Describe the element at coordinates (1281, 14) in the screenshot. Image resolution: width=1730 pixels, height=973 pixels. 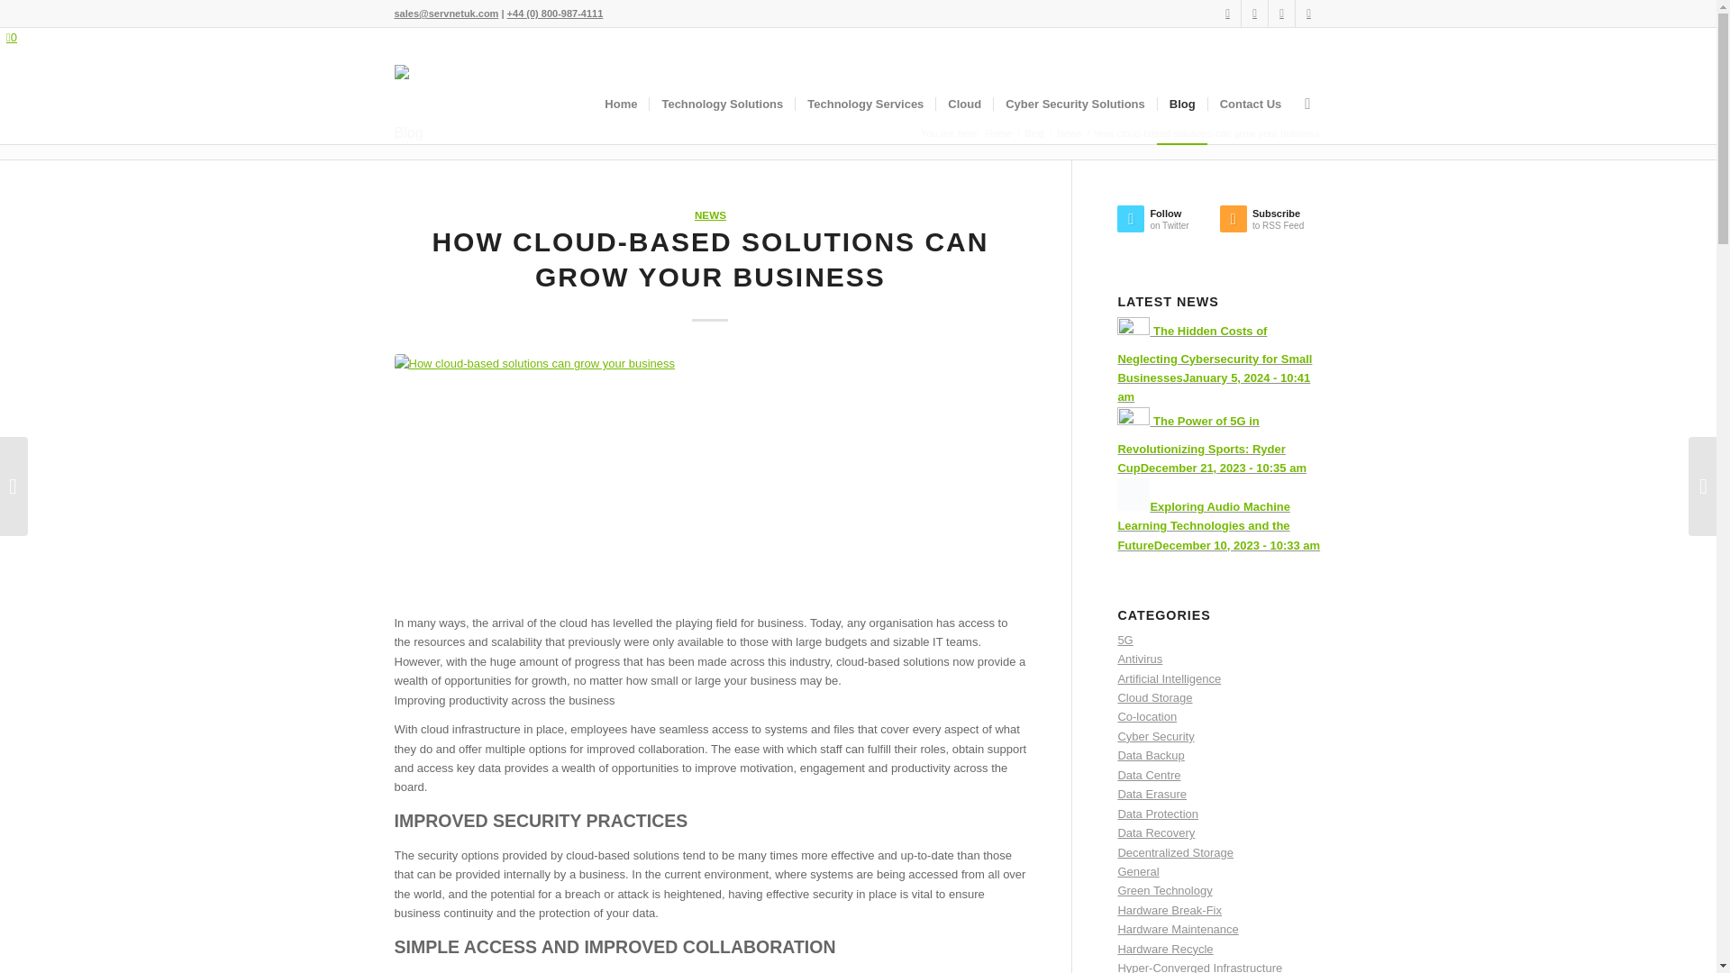
I see `LinkedIn` at that location.